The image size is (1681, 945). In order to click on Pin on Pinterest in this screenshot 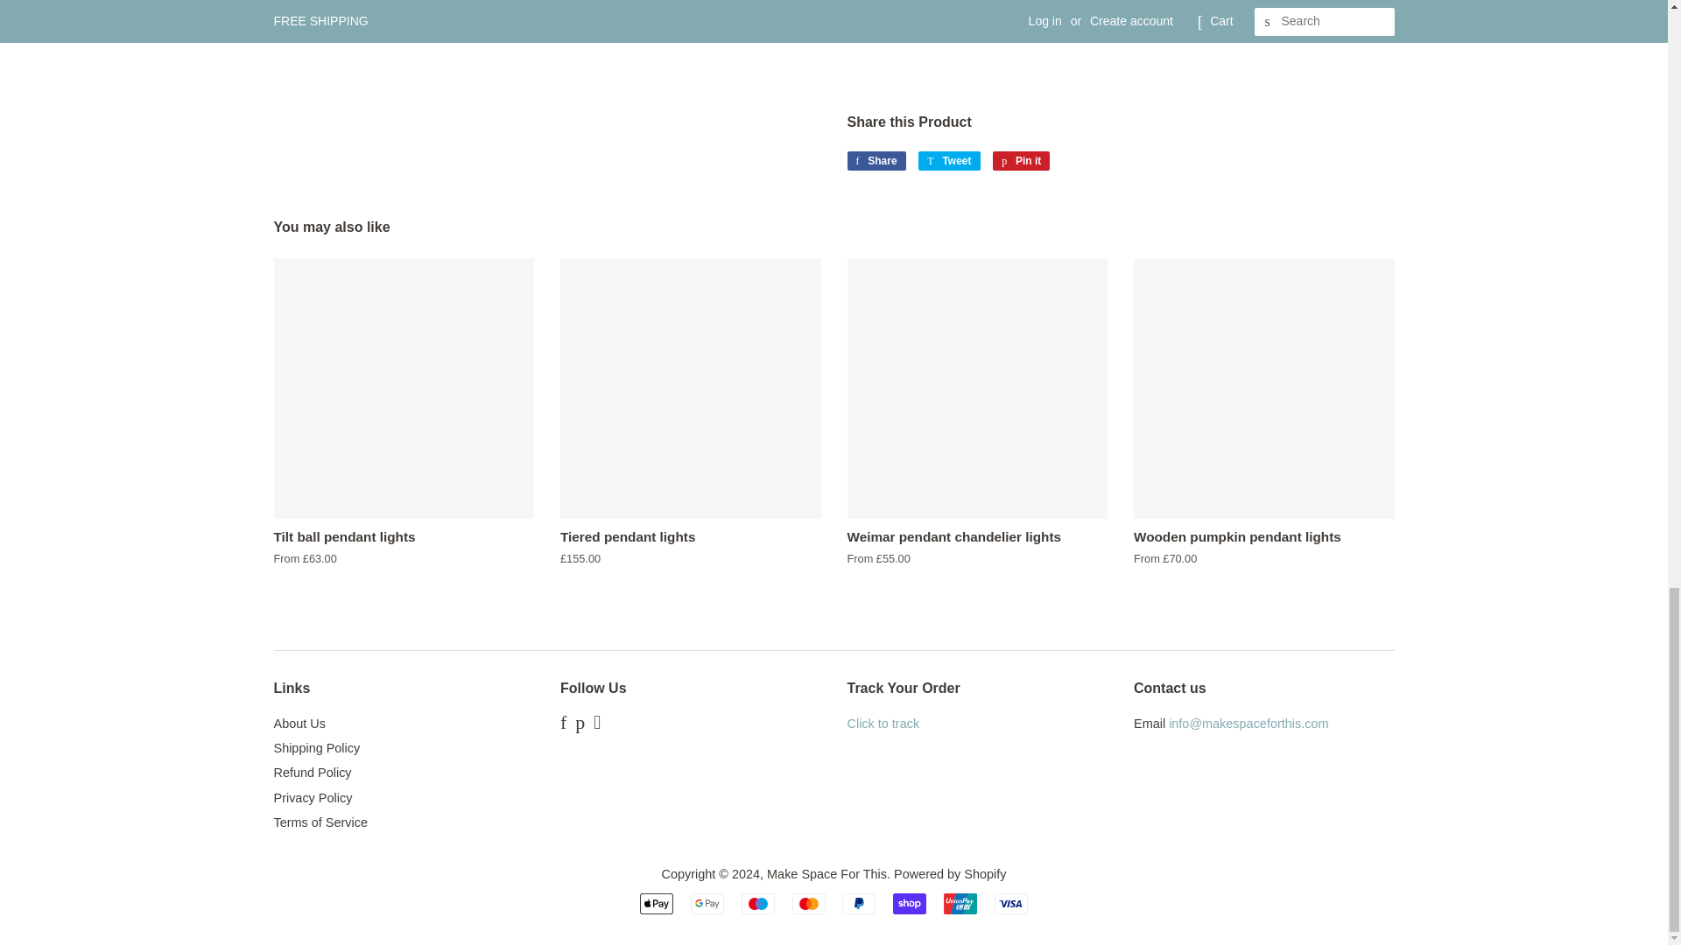, I will do `click(1021, 161)`.